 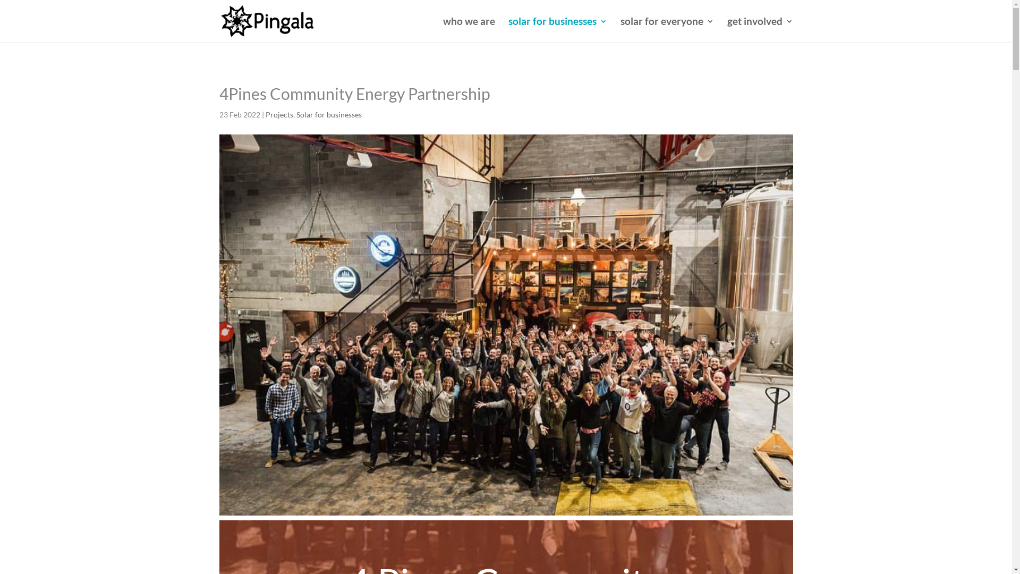 What do you see at coordinates (469, 30) in the screenshot?
I see `who we are` at bounding box center [469, 30].